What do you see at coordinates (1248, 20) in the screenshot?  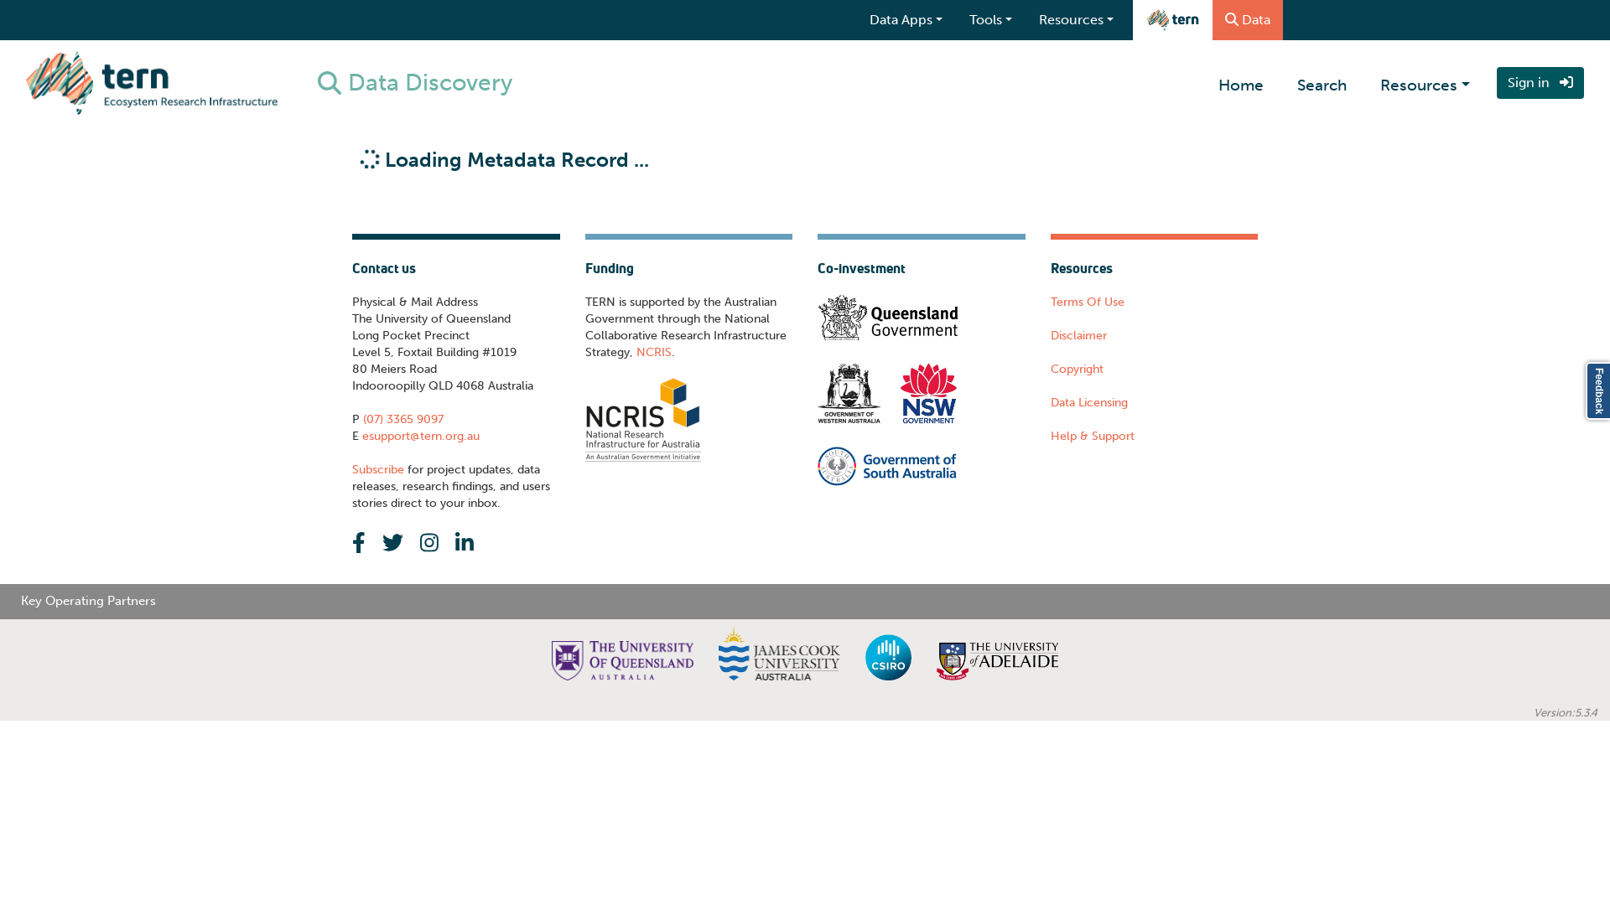 I see `Data` at bounding box center [1248, 20].